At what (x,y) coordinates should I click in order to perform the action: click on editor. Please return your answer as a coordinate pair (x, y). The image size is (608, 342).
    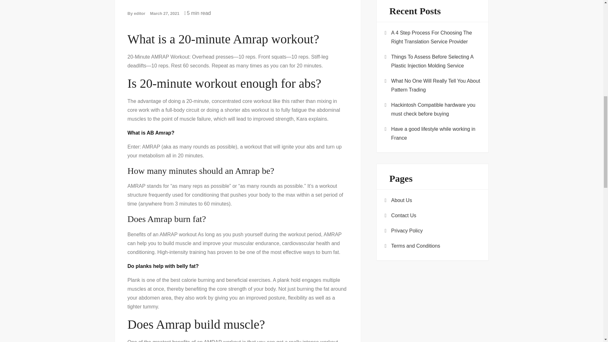
    Looking at the image, I should click on (139, 13).